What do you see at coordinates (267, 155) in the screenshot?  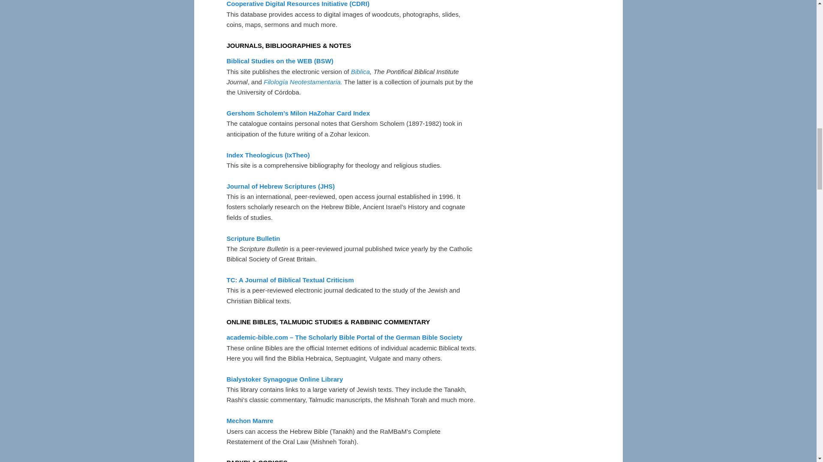 I see `Index Theologicus` at bounding box center [267, 155].